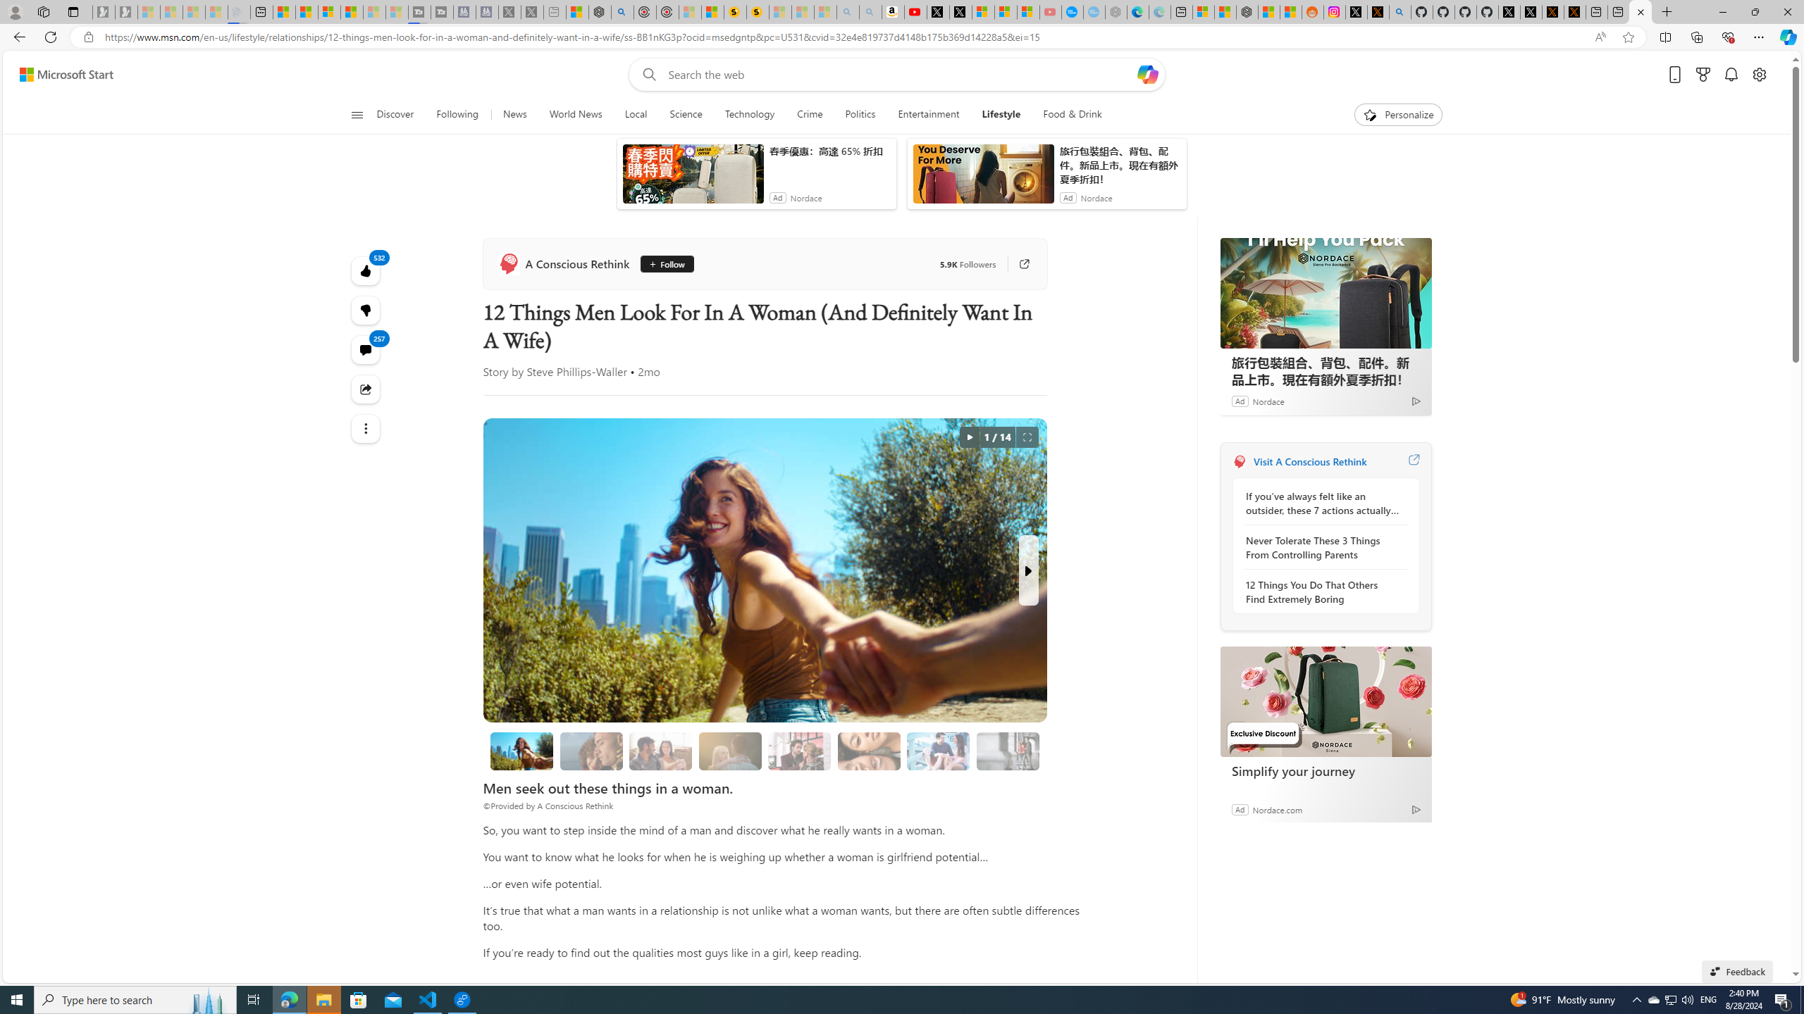 Image resolution: width=1804 pixels, height=1014 pixels. What do you see at coordinates (1000, 380) in the screenshot?
I see `How to delete a user account on Windows 11` at bounding box center [1000, 380].